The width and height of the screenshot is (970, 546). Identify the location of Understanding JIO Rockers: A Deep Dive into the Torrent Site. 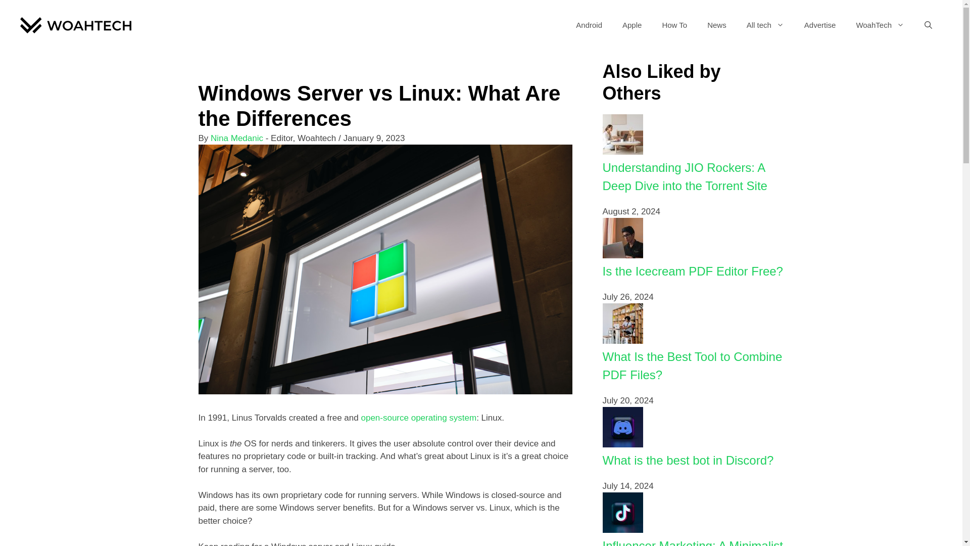
(685, 176).